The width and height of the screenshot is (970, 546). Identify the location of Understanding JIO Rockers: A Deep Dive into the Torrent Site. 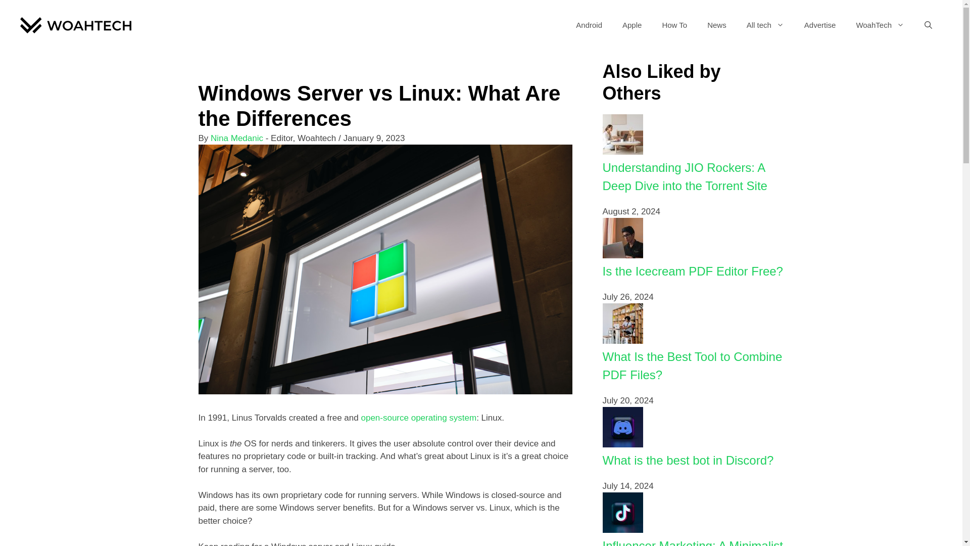
(685, 176).